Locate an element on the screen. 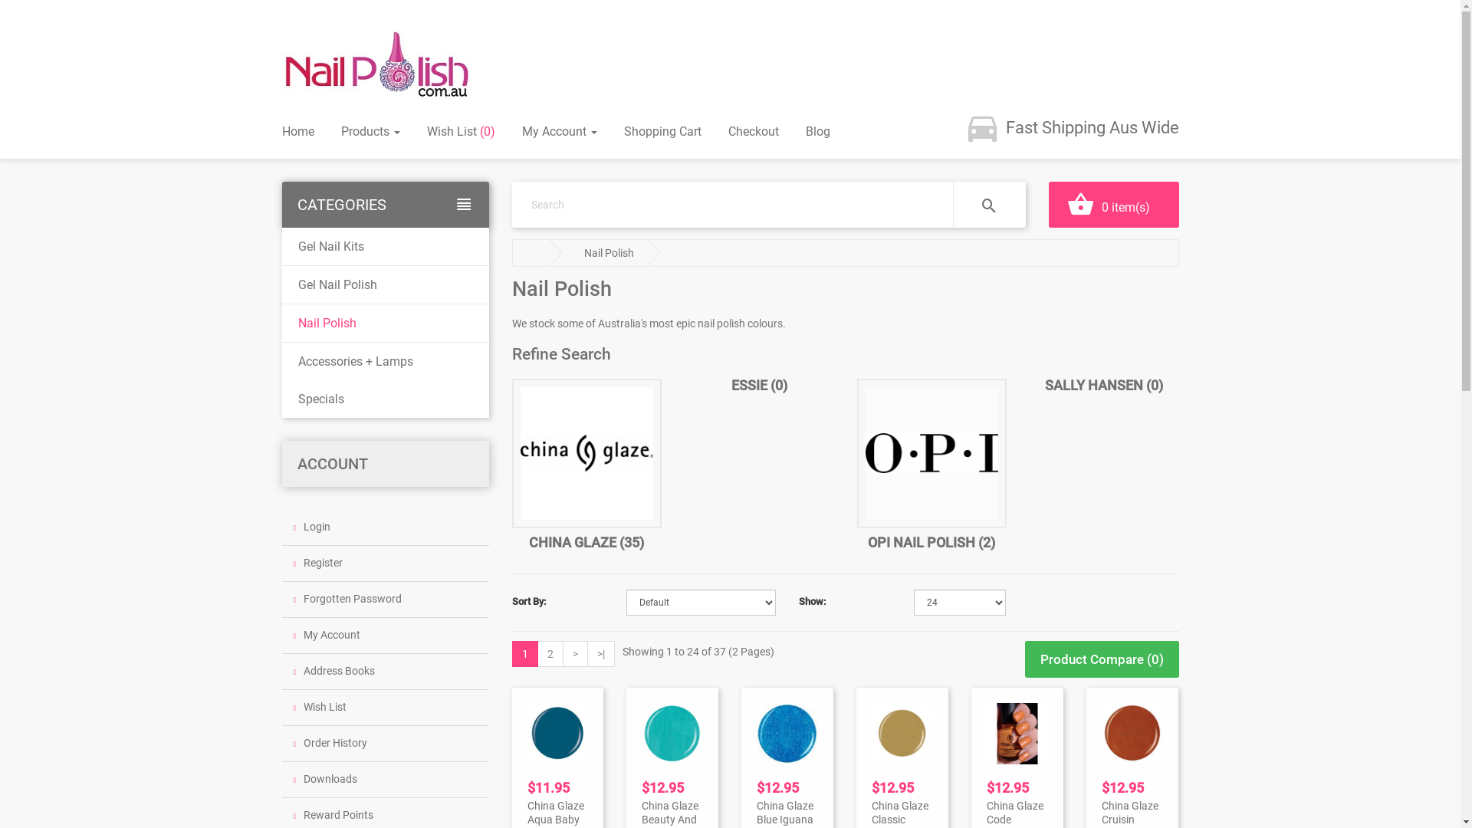  China Glaze Blue Iguana is located at coordinates (787, 734).